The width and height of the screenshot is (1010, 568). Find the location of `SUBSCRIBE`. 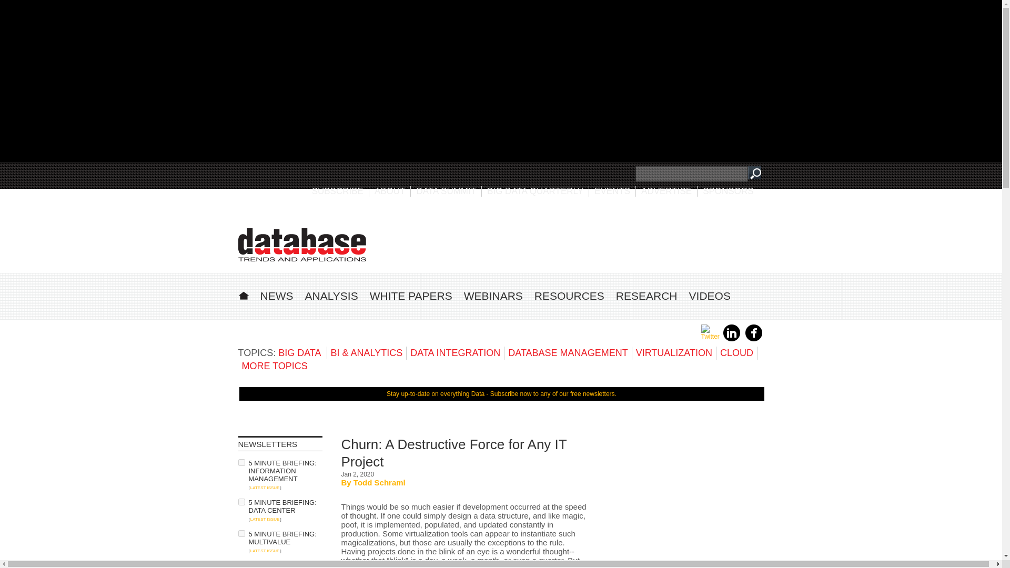

SUBSCRIBE is located at coordinates (338, 191).